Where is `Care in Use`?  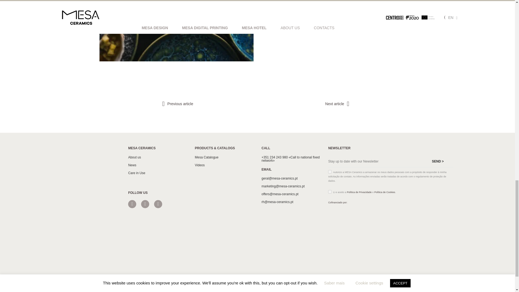
Care in Use is located at coordinates (157, 173).